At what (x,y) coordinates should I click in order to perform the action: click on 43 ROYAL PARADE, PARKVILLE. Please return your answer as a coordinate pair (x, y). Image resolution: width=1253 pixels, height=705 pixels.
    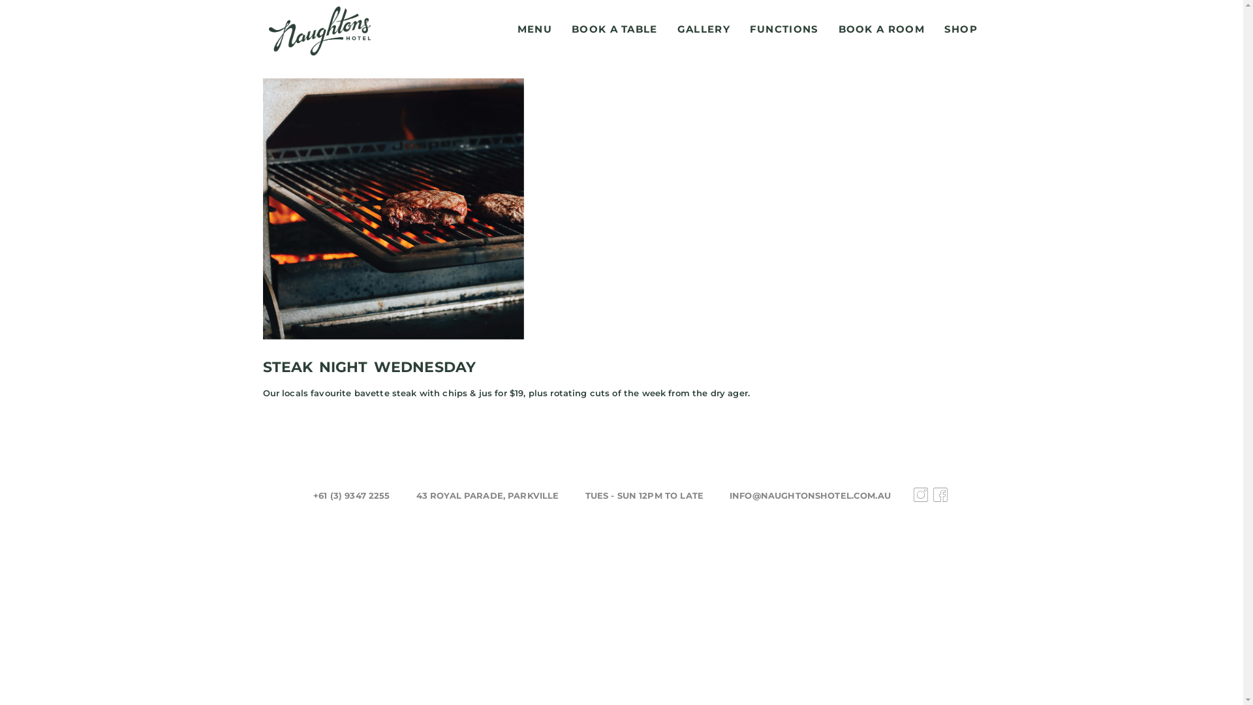
    Looking at the image, I should click on (488, 495).